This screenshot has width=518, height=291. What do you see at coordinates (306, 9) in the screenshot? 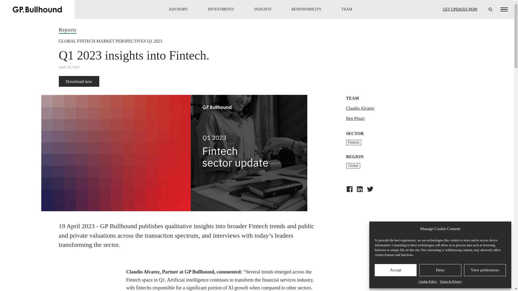
I see `RESPONSIBILITY` at bounding box center [306, 9].